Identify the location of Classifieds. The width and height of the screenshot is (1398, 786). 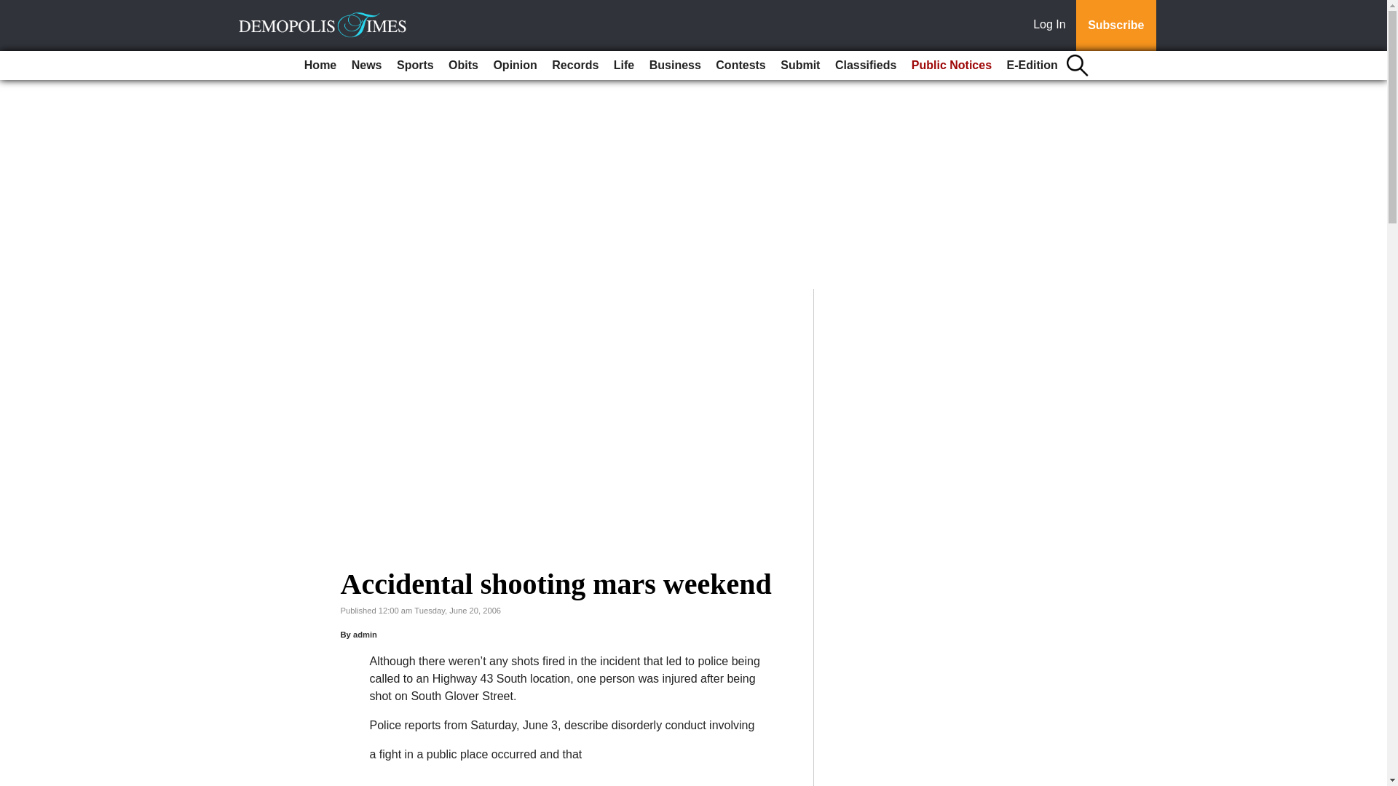
(865, 65).